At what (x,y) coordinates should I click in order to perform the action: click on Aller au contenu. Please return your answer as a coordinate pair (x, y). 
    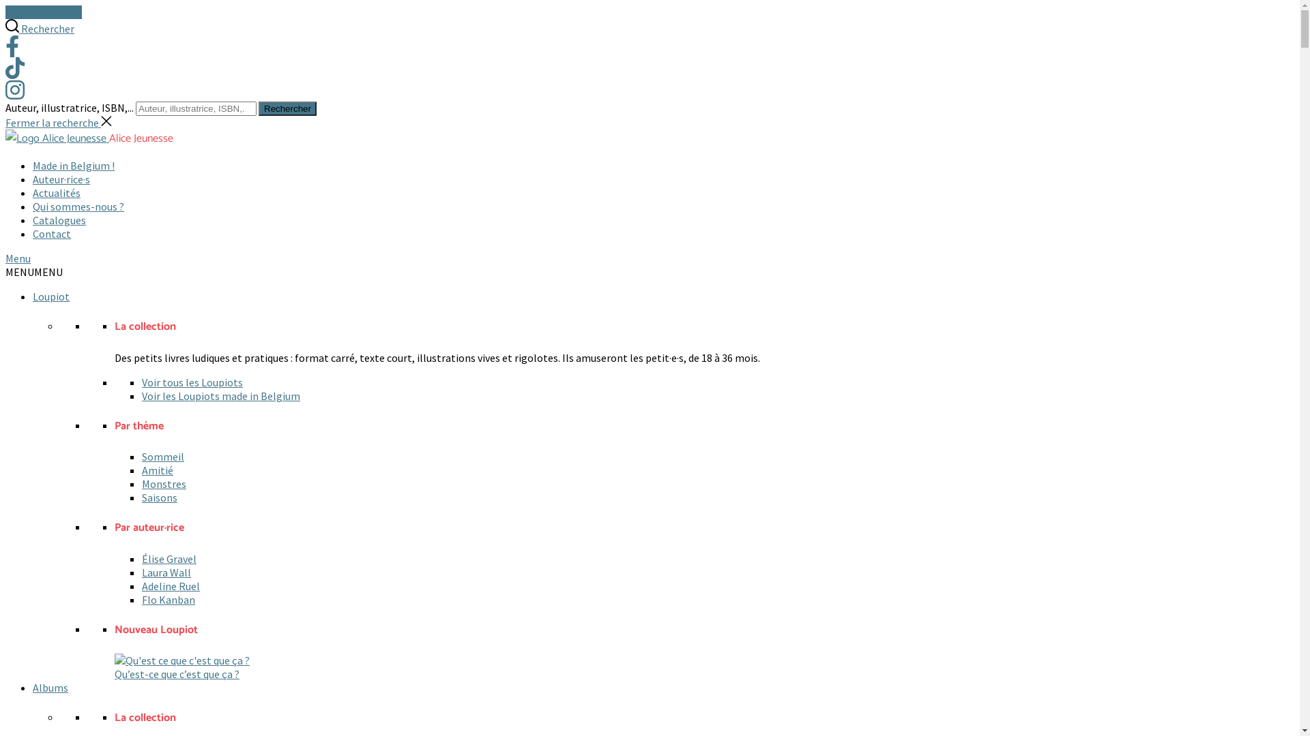
    Looking at the image, I should click on (44, 12).